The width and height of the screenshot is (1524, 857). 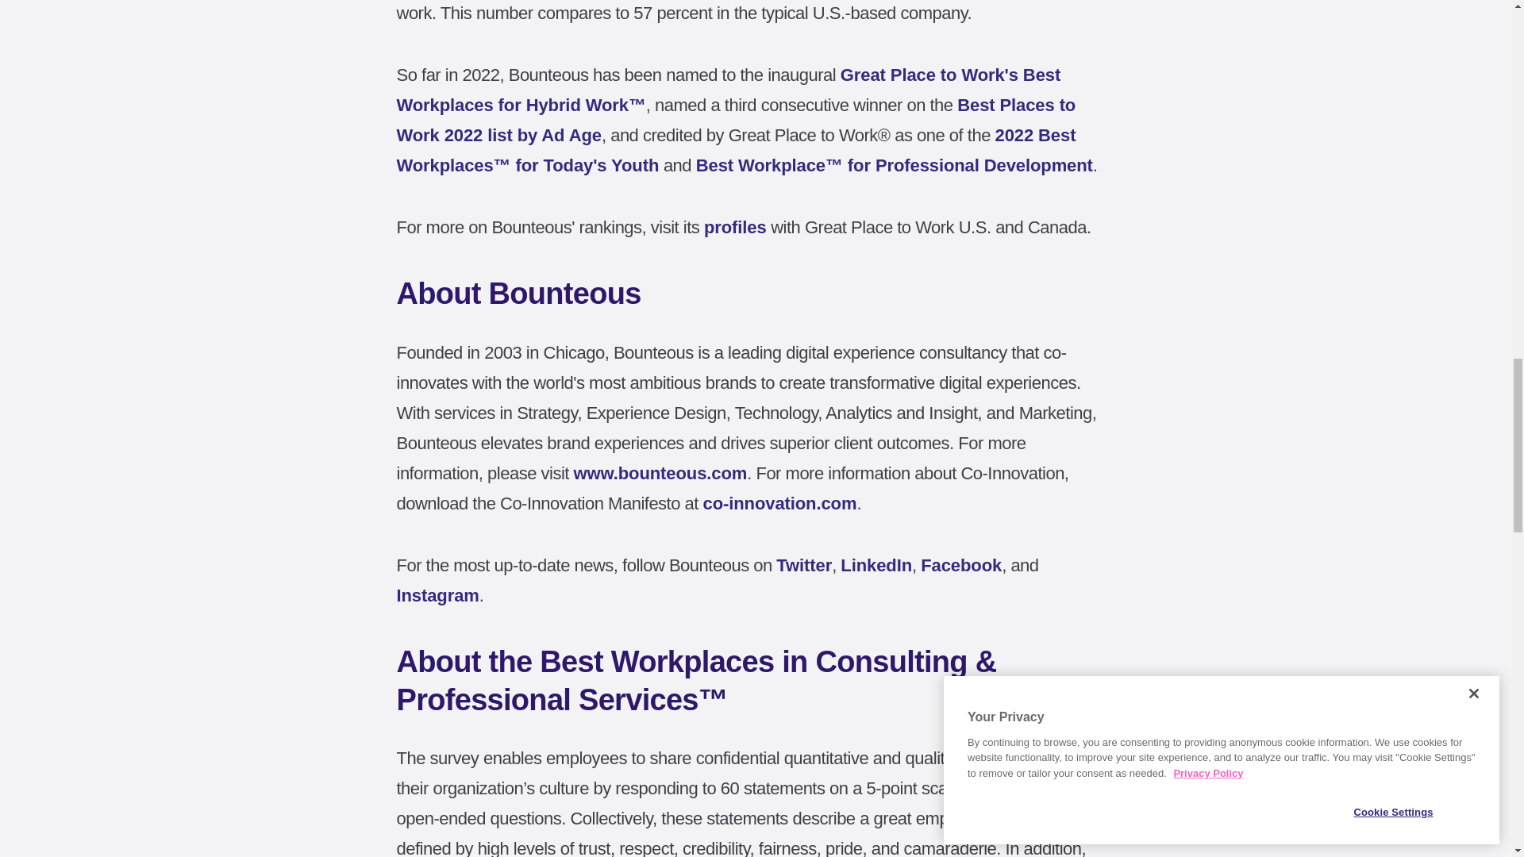 I want to click on Twitter, so click(x=803, y=565).